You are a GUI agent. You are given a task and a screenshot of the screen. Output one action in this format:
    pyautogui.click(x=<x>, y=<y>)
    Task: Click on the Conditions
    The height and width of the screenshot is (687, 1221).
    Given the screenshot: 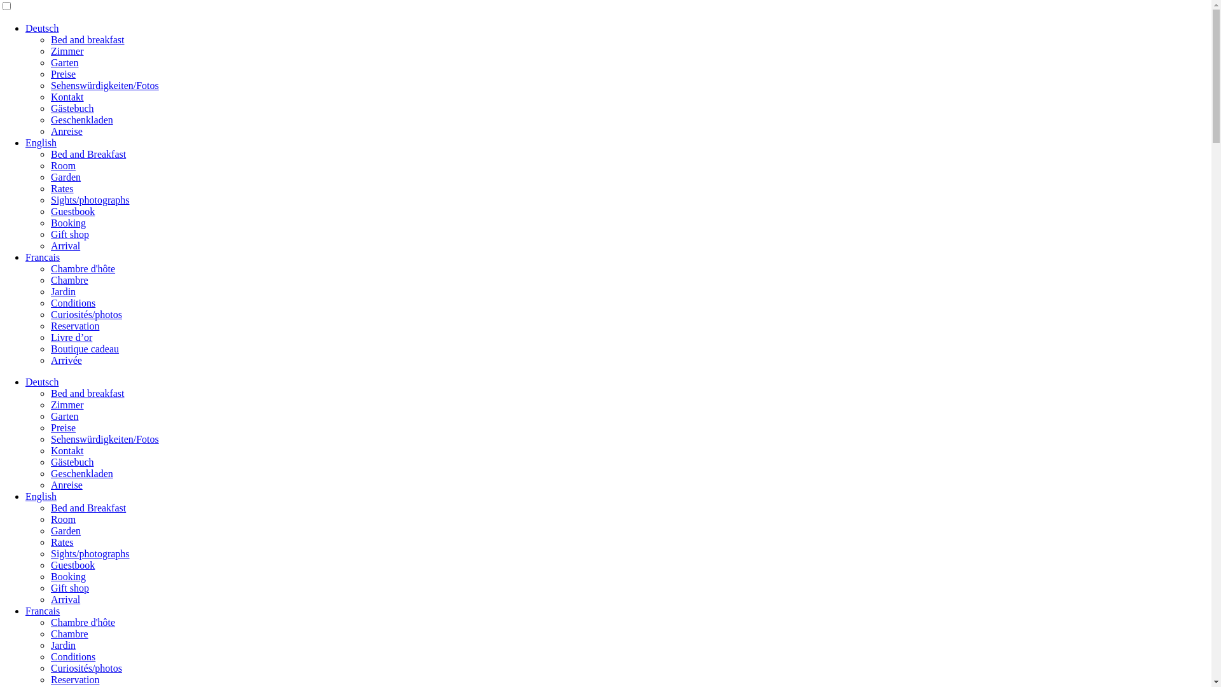 What is the action you would take?
    pyautogui.click(x=73, y=656)
    